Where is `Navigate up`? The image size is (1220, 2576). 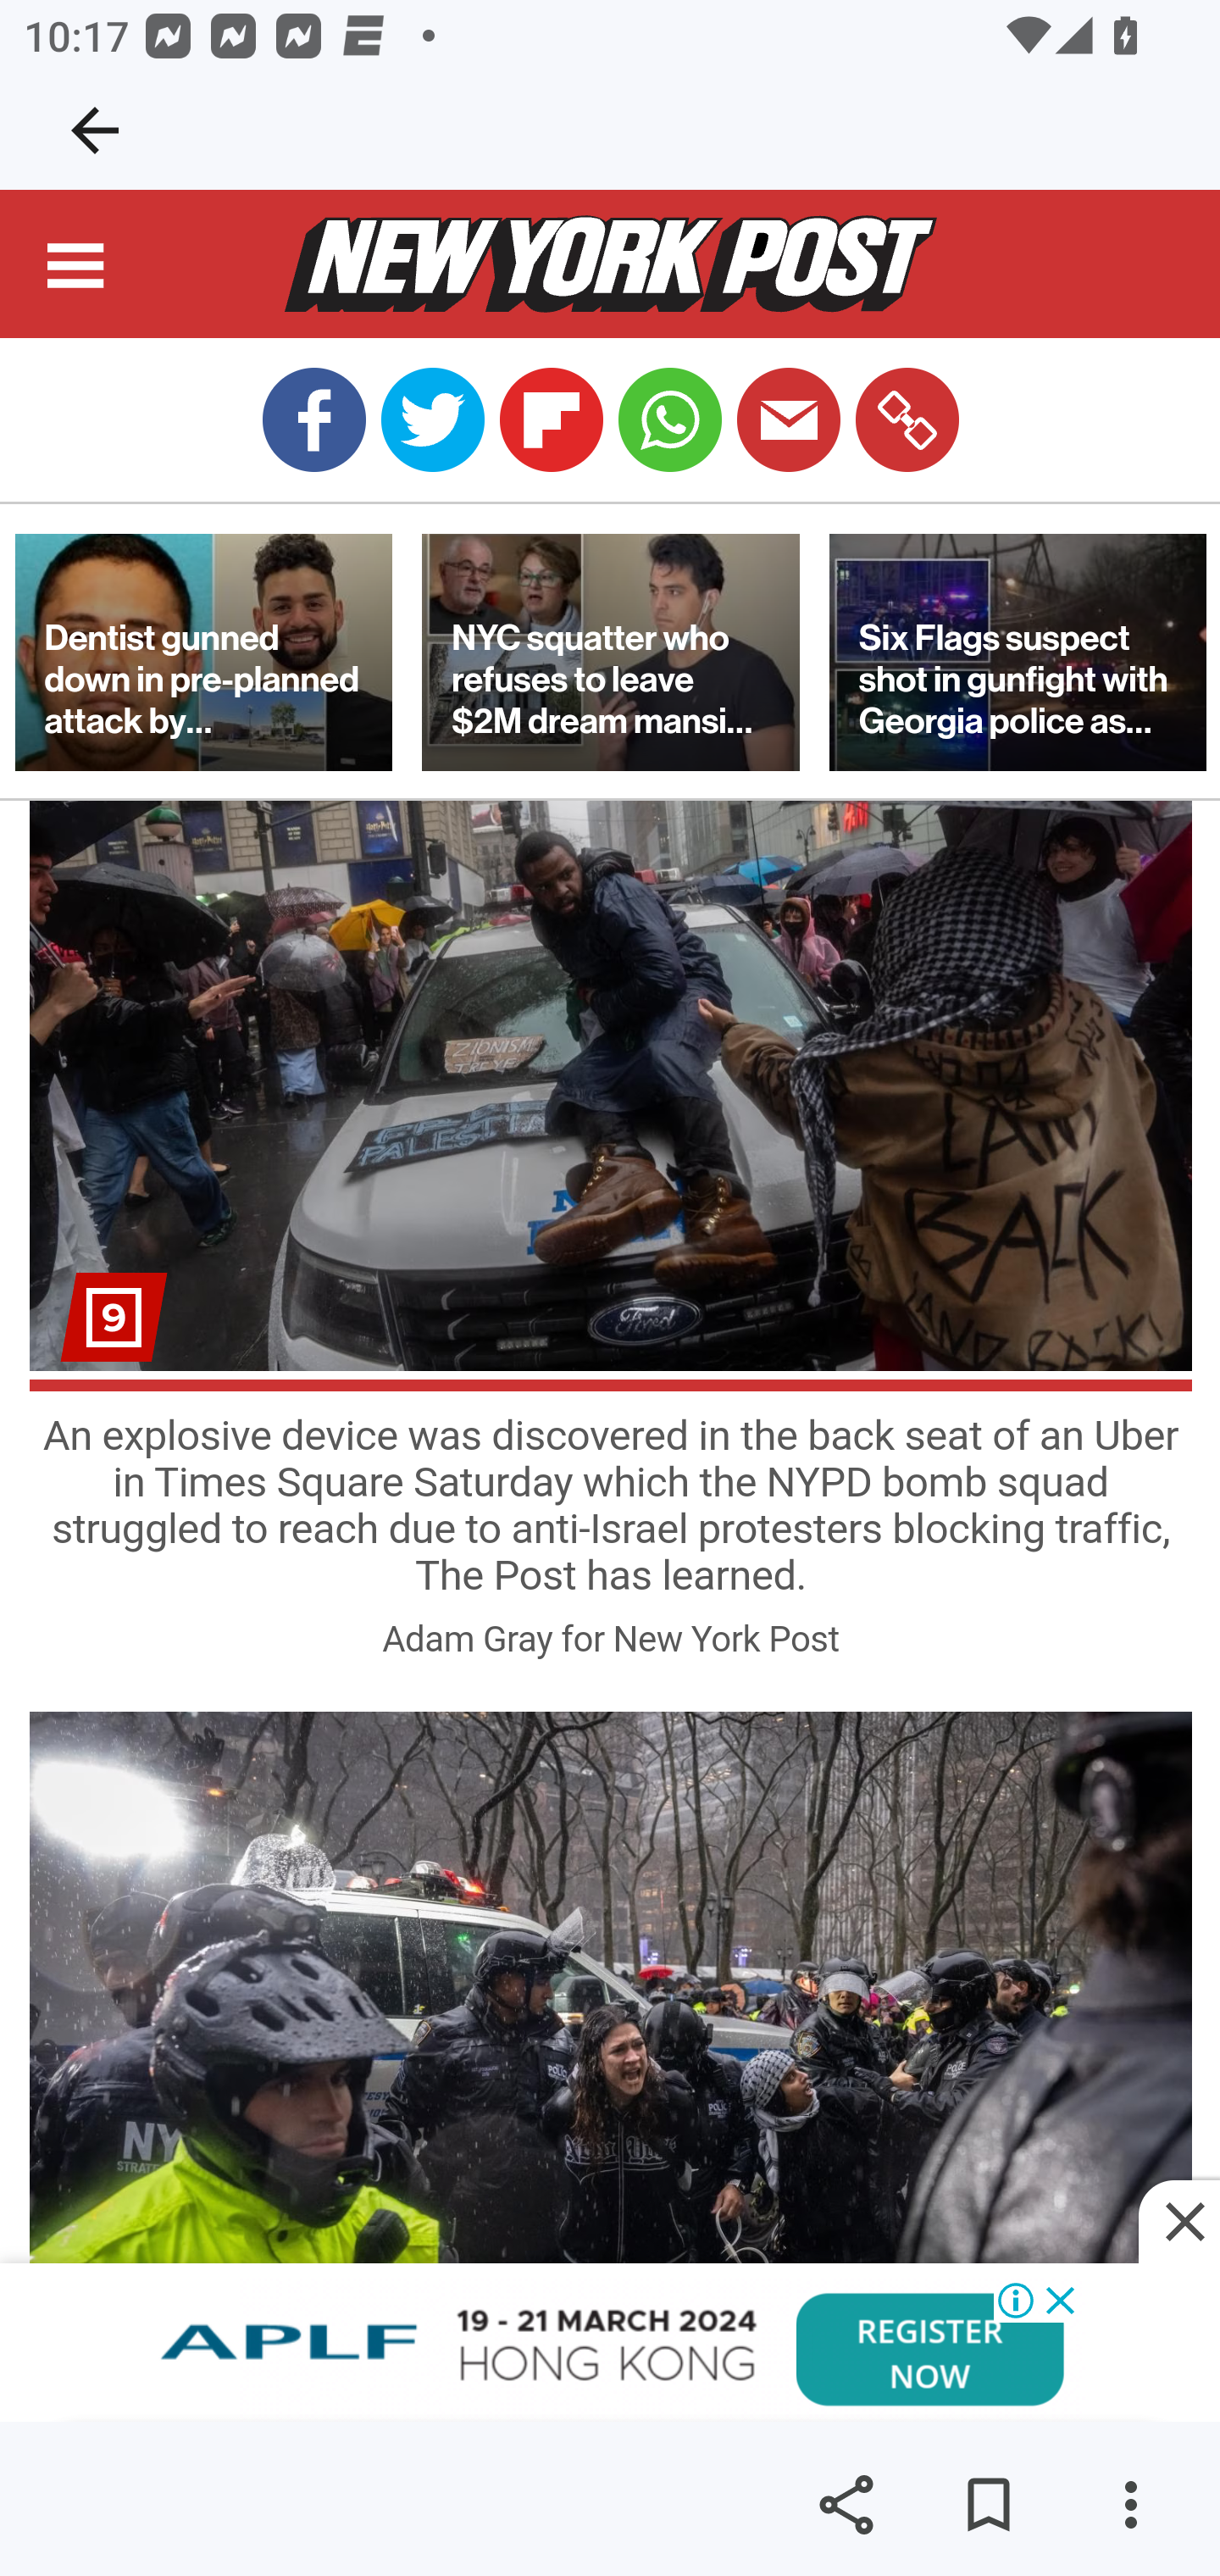
Navigate up is located at coordinates (95, 130).